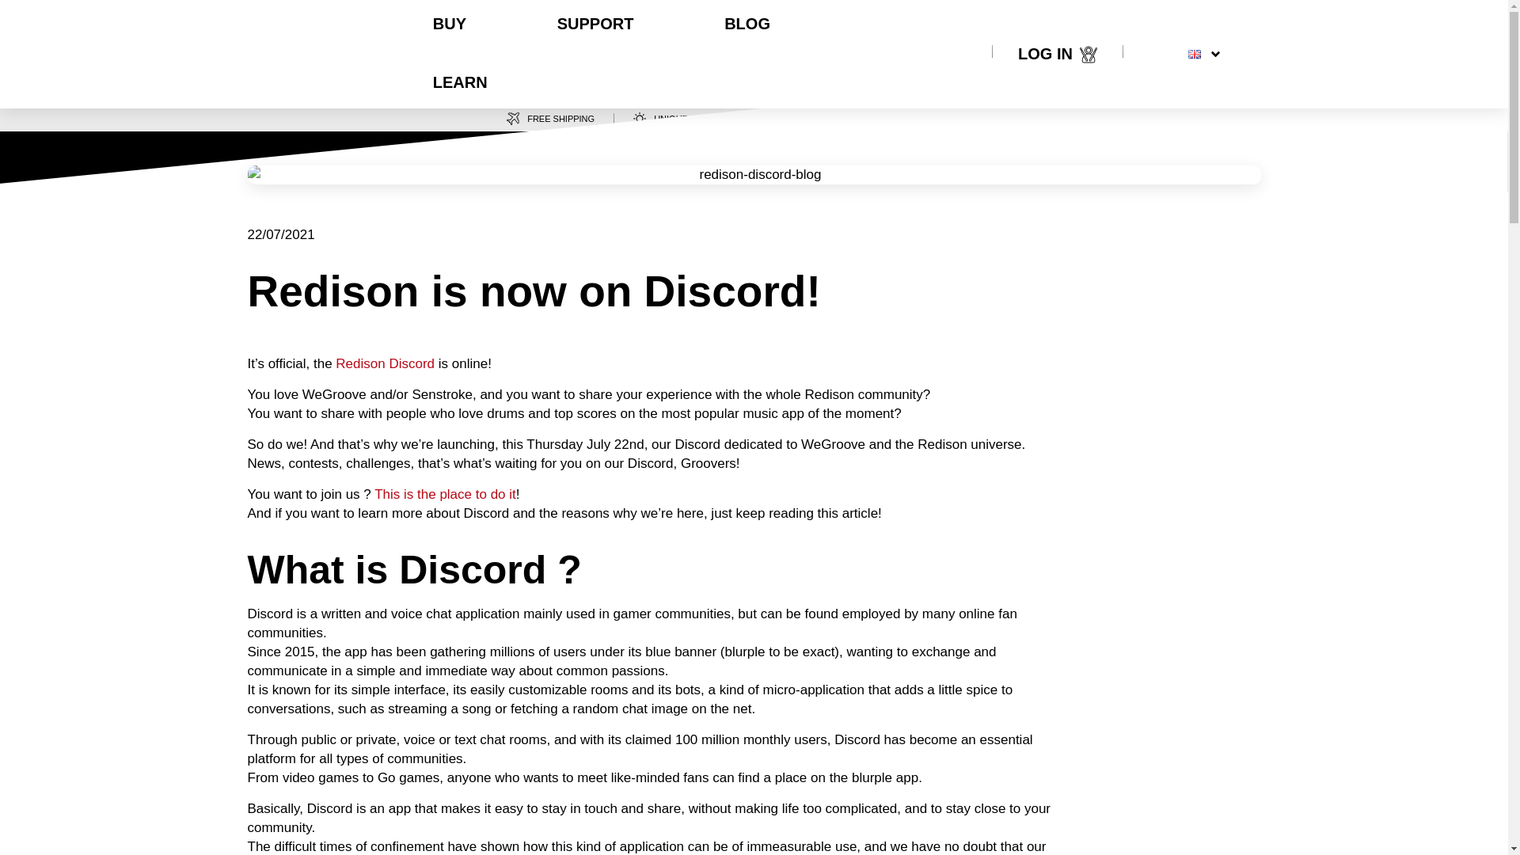 The height and width of the screenshot is (855, 1520). Describe the element at coordinates (385, 363) in the screenshot. I see `Redison Discord` at that location.